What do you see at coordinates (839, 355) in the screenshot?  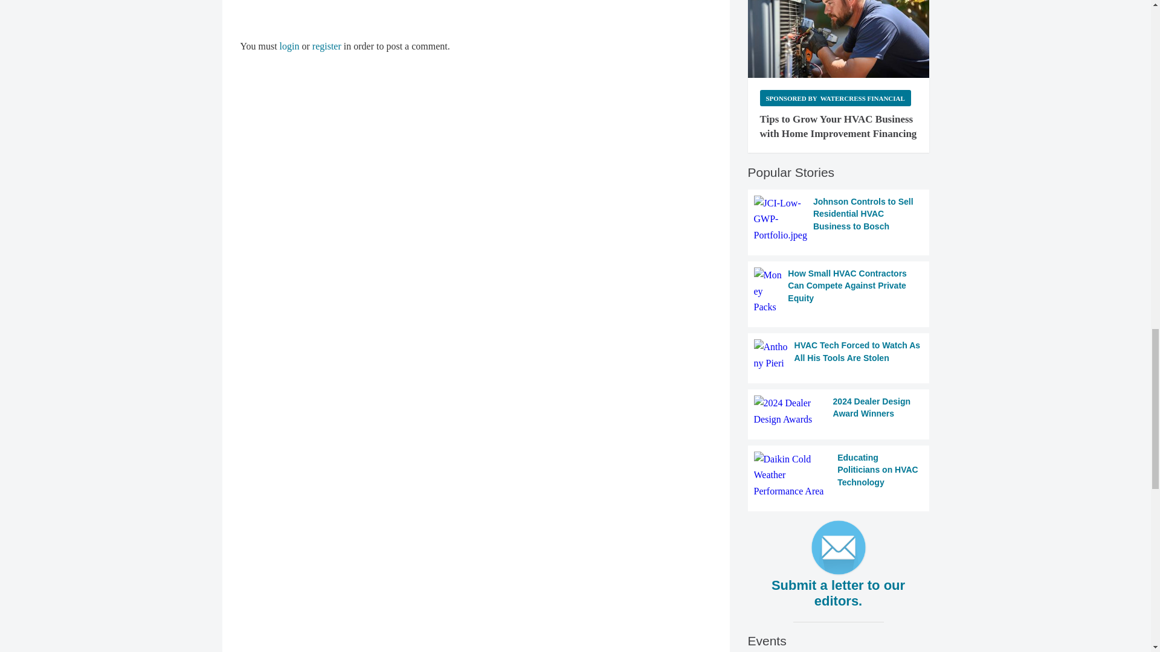 I see `HVAC Tech Forced to Watch As All His Tools Are Stolen` at bounding box center [839, 355].